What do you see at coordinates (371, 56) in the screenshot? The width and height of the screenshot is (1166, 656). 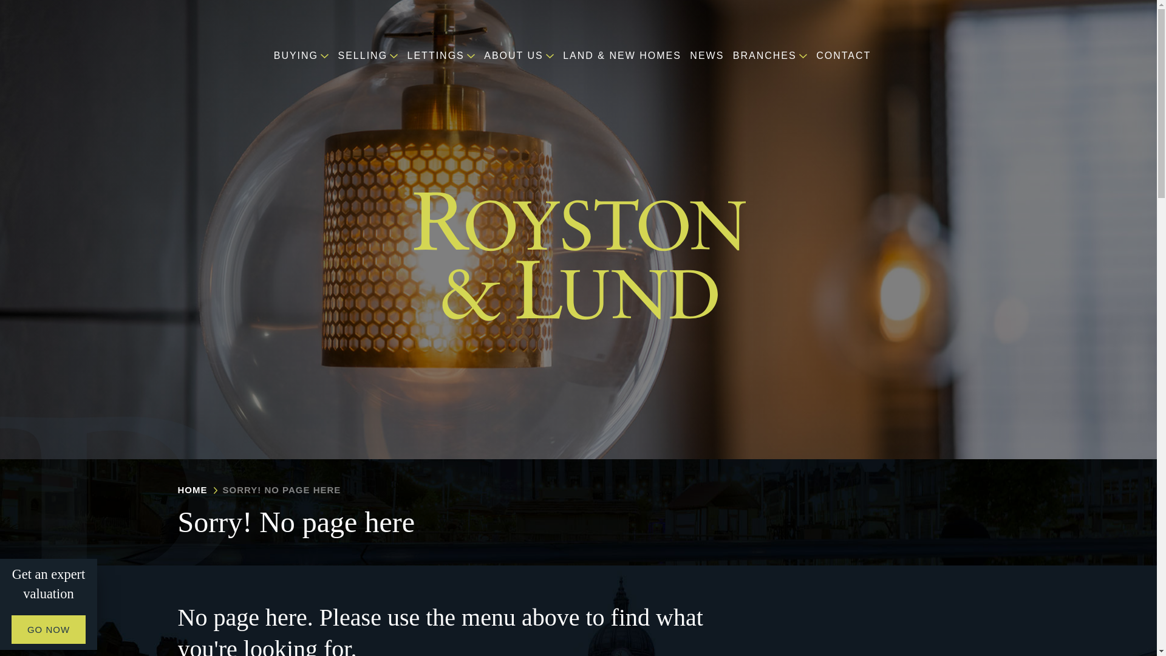 I see `SELLING` at bounding box center [371, 56].